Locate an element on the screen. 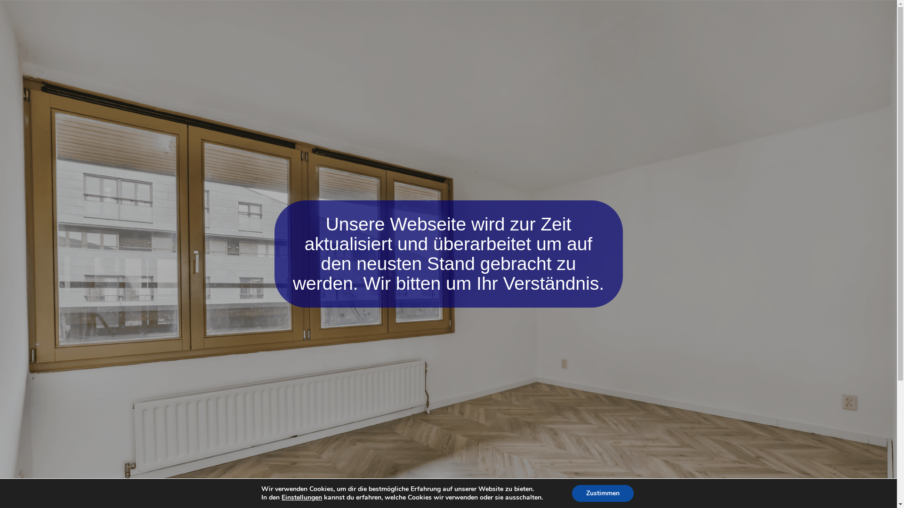 The image size is (904, 508). Einstellungen is located at coordinates (302, 498).